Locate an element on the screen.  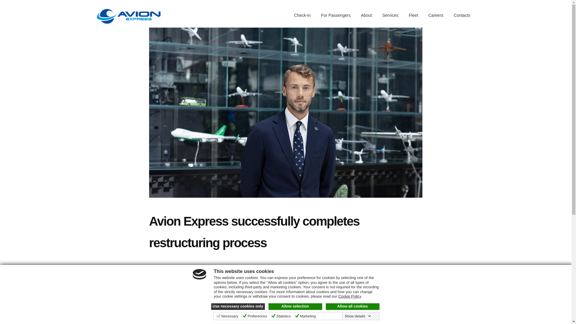
Show details is located at coordinates (358, 316).